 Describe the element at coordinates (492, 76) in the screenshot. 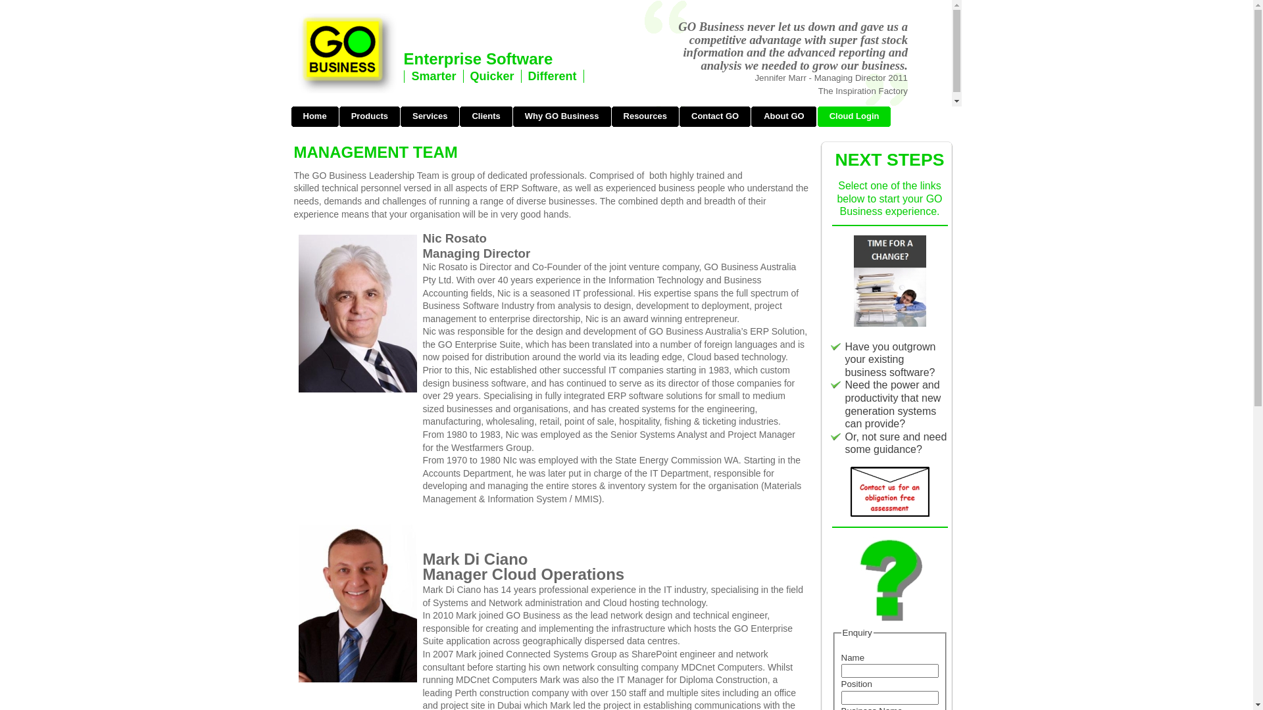

I see `Quicker` at that location.